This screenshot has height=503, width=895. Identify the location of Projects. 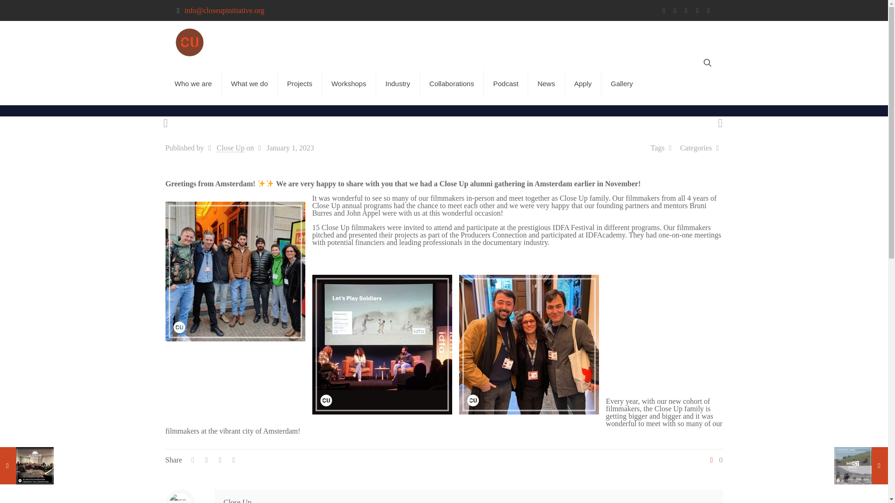
(300, 84).